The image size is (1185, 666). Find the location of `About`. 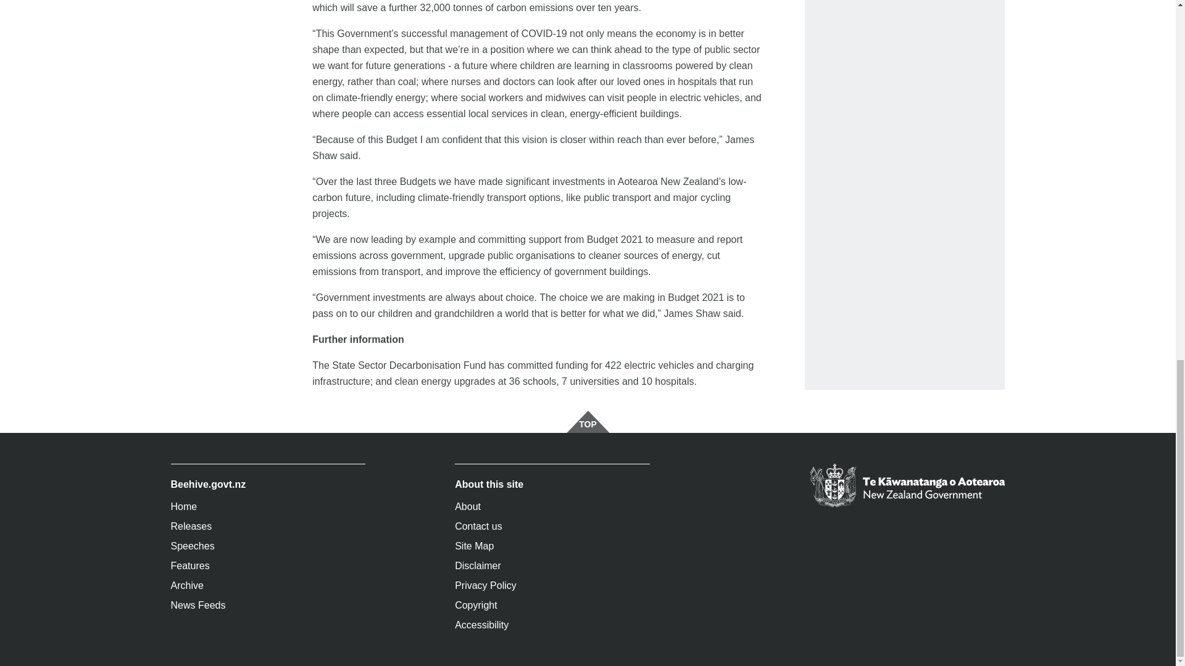

About is located at coordinates (552, 507).